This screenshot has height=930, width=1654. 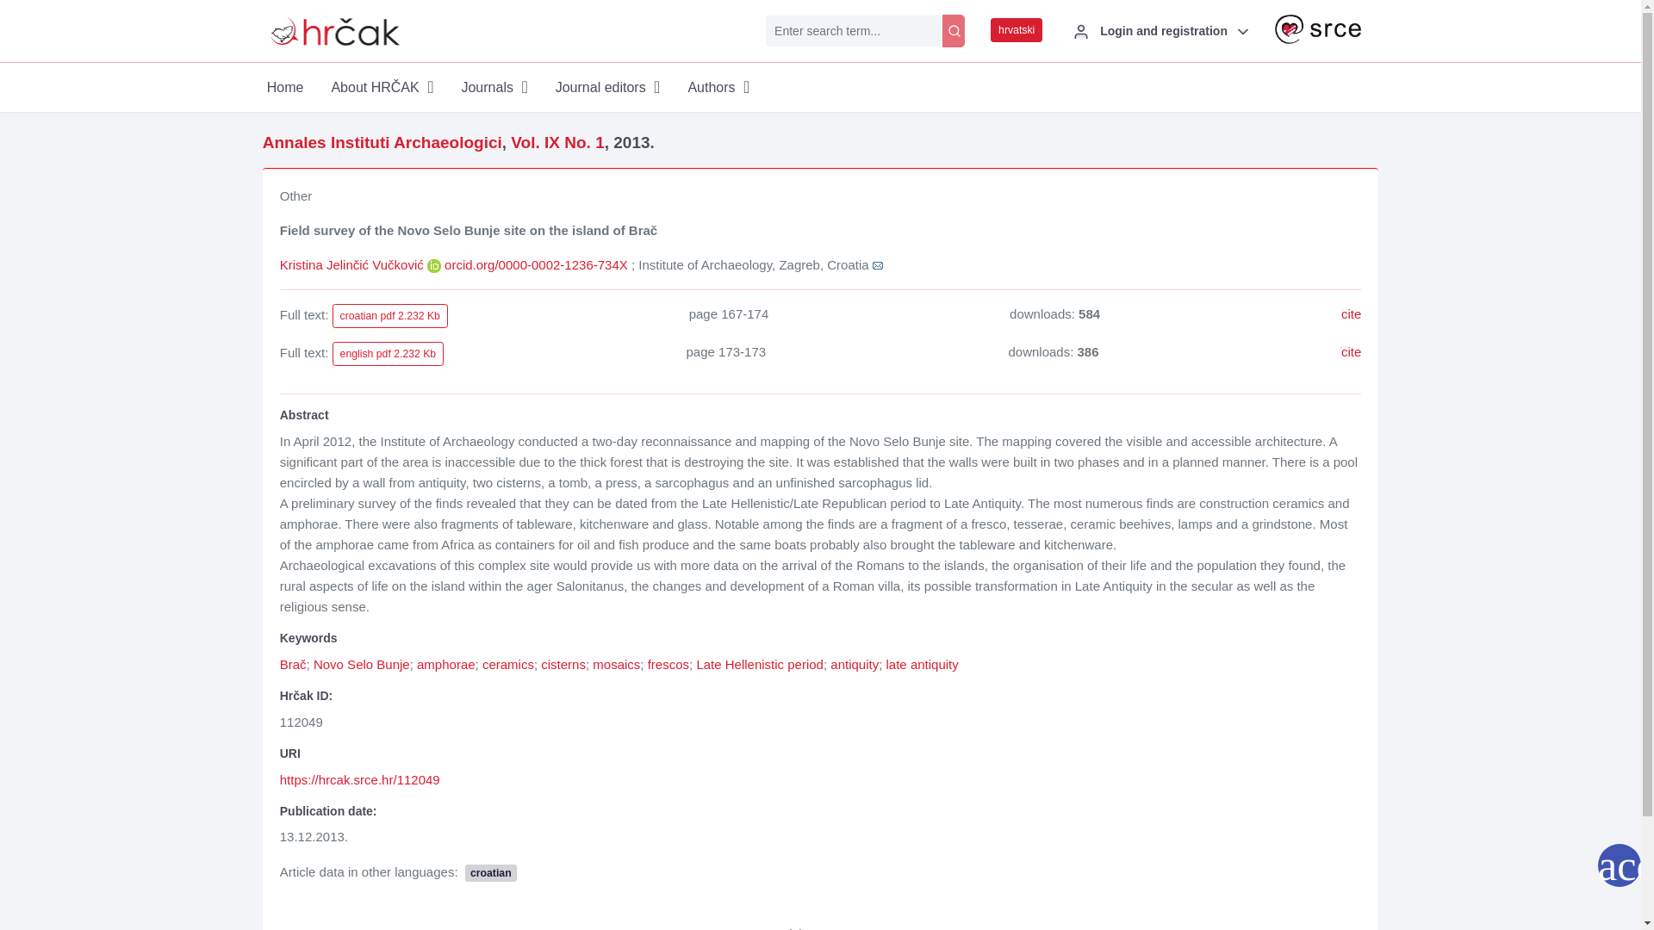 What do you see at coordinates (608, 87) in the screenshot?
I see `Journal editors` at bounding box center [608, 87].